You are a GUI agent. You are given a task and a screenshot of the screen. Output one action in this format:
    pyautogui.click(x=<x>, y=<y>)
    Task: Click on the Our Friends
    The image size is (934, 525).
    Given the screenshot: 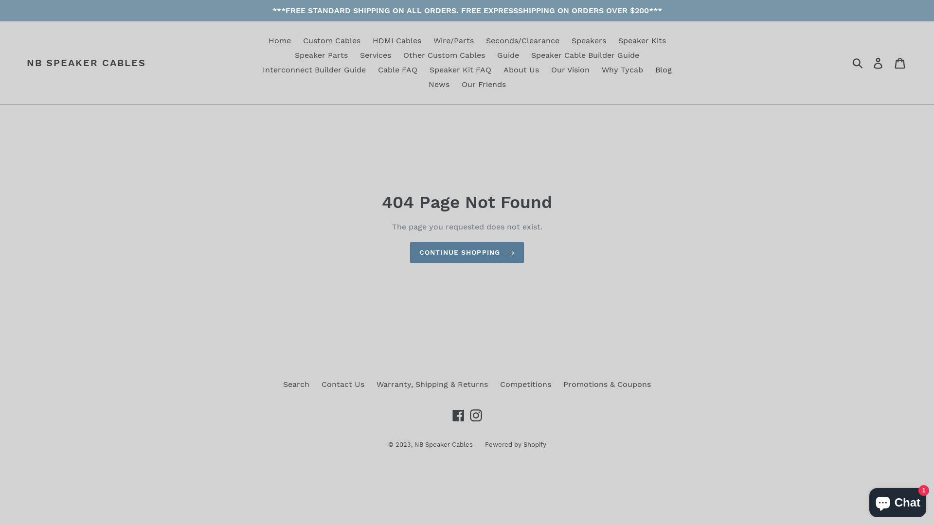 What is the action you would take?
    pyautogui.click(x=484, y=85)
    